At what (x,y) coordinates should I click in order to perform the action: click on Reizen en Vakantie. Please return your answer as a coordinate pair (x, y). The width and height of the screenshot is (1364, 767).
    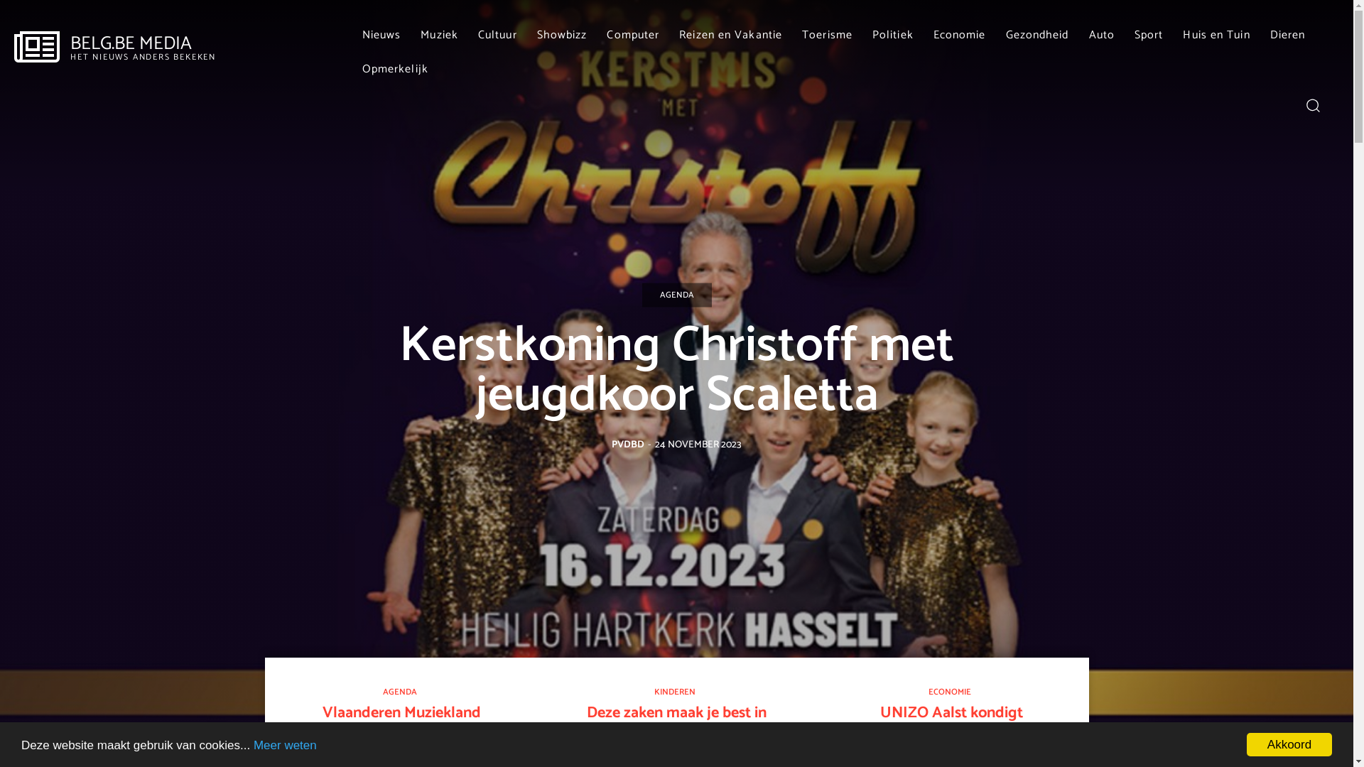
    Looking at the image, I should click on (730, 36).